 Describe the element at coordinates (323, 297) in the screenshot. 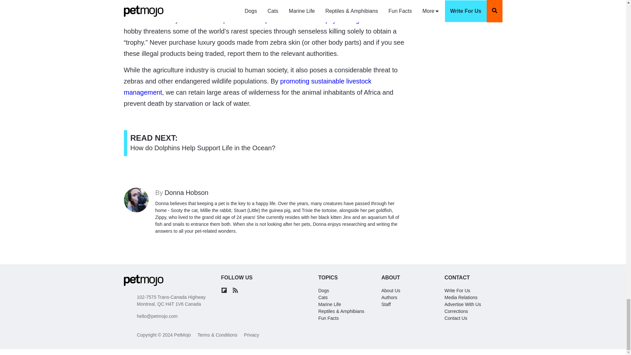

I see `promoting sustainable livestock management` at that location.